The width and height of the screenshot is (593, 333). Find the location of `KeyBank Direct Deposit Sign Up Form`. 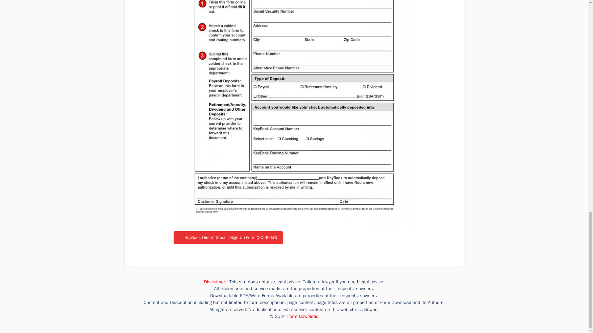

KeyBank Direct Deposit Sign Up Form is located at coordinates (229, 237).